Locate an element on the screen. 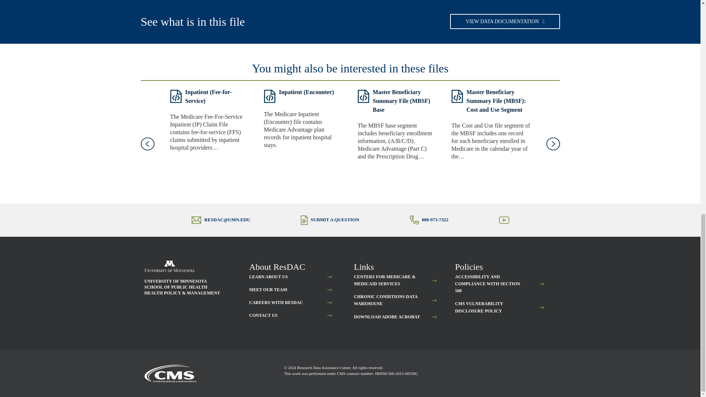 This screenshot has height=397, width=706. VIEW DATA DOCUMENTATION is located at coordinates (505, 21).